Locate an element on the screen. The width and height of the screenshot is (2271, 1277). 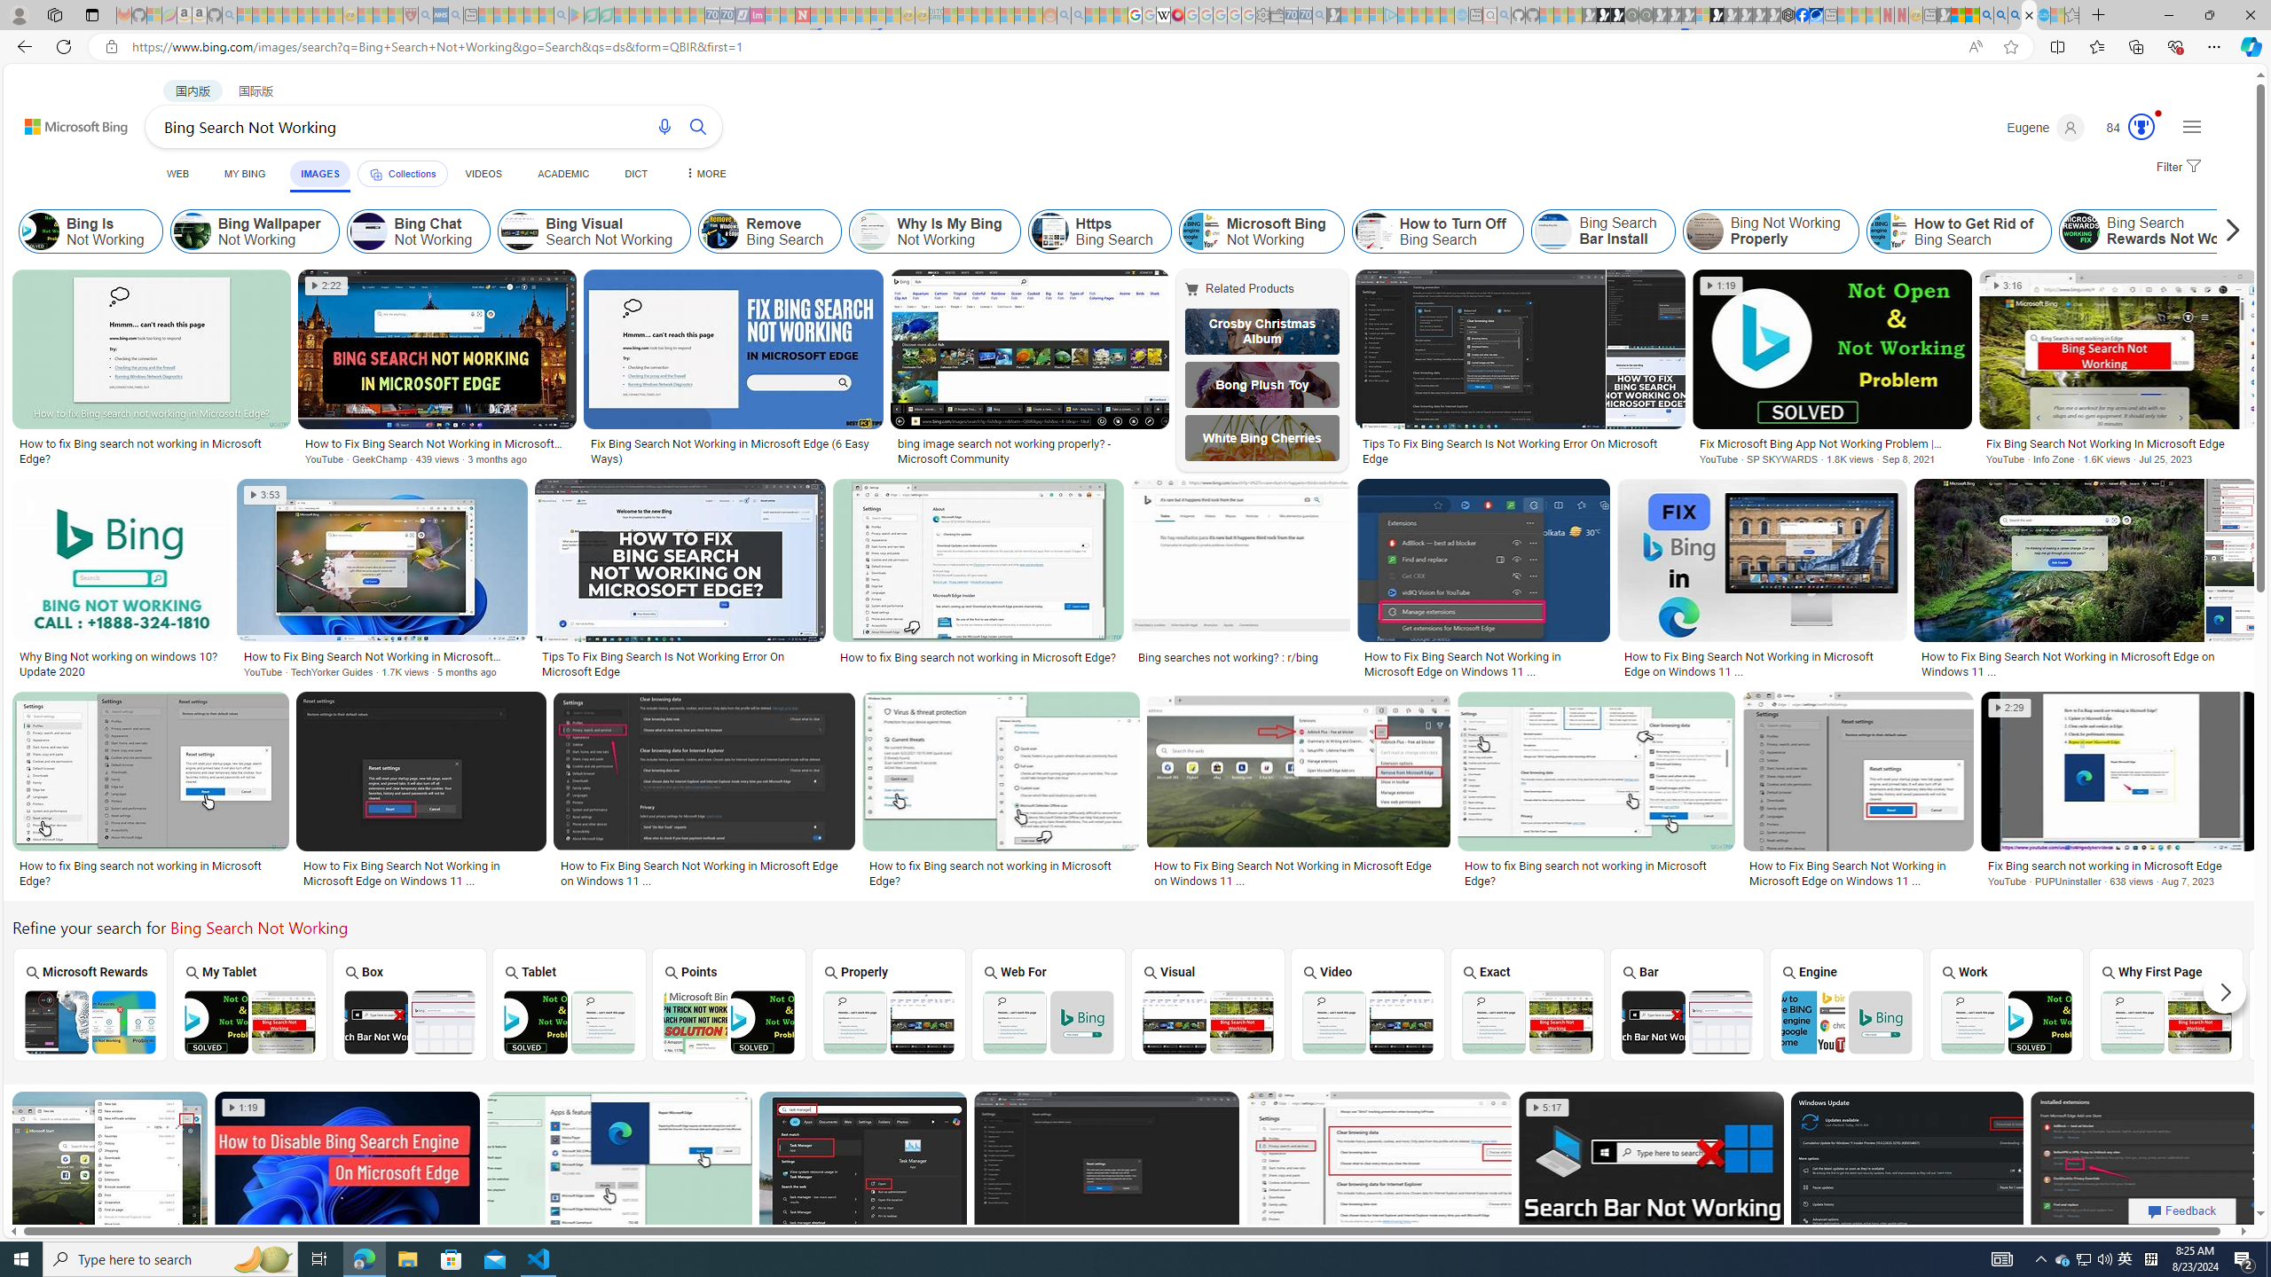
Why Bing Not working on windows 10? Update 2020 is located at coordinates (121, 663).